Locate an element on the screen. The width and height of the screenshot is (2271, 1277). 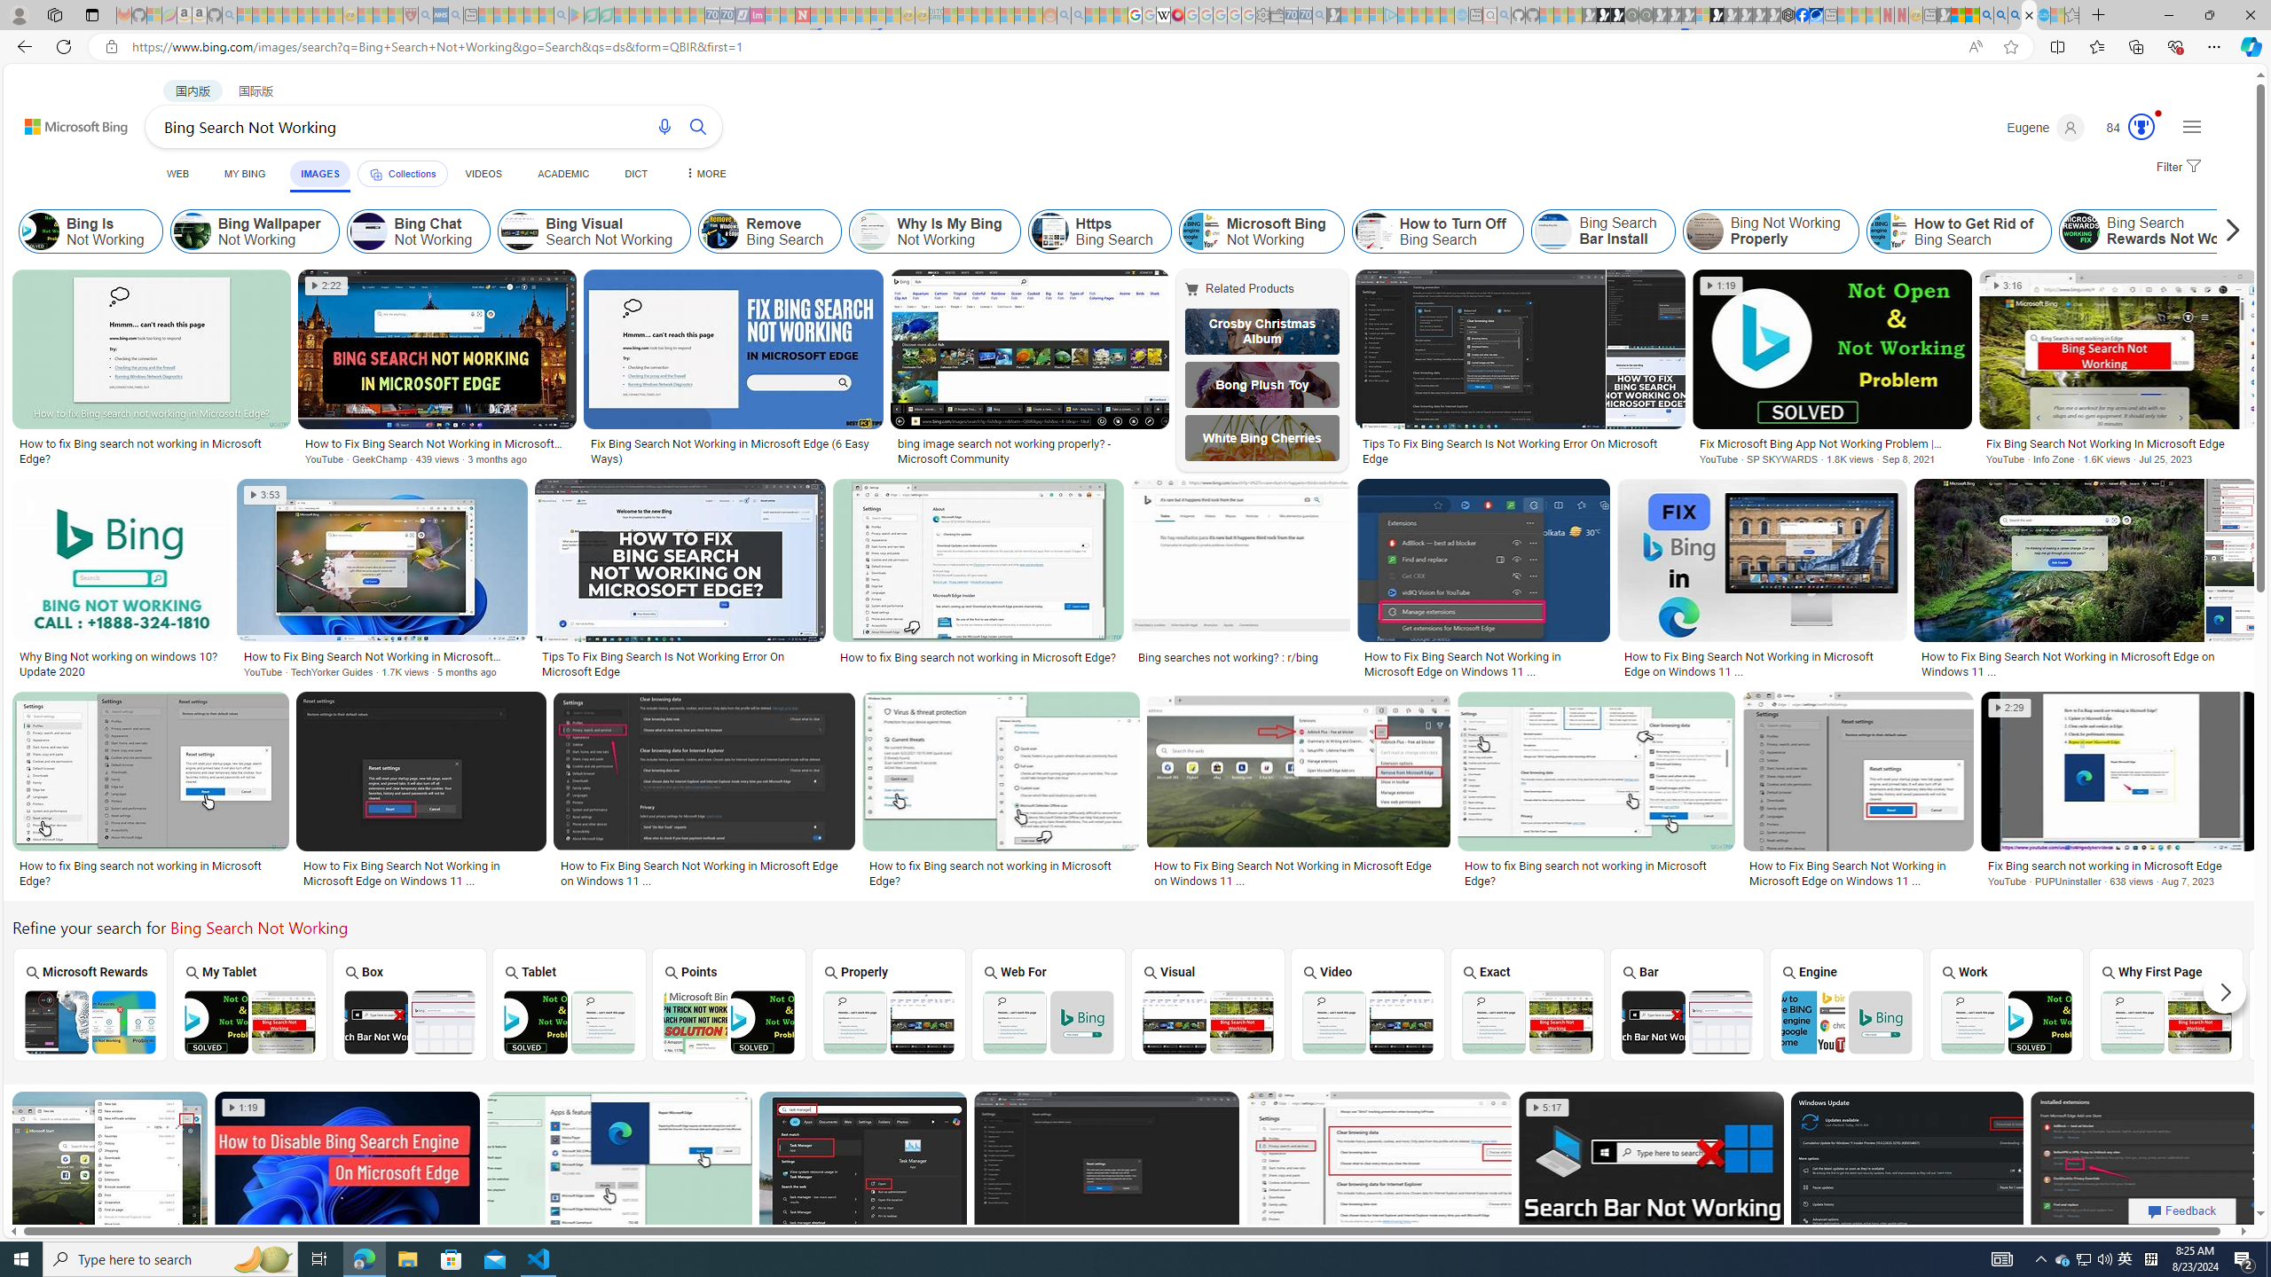
Why Bing Not working on windows 10? Update 2020 is located at coordinates (121, 663).